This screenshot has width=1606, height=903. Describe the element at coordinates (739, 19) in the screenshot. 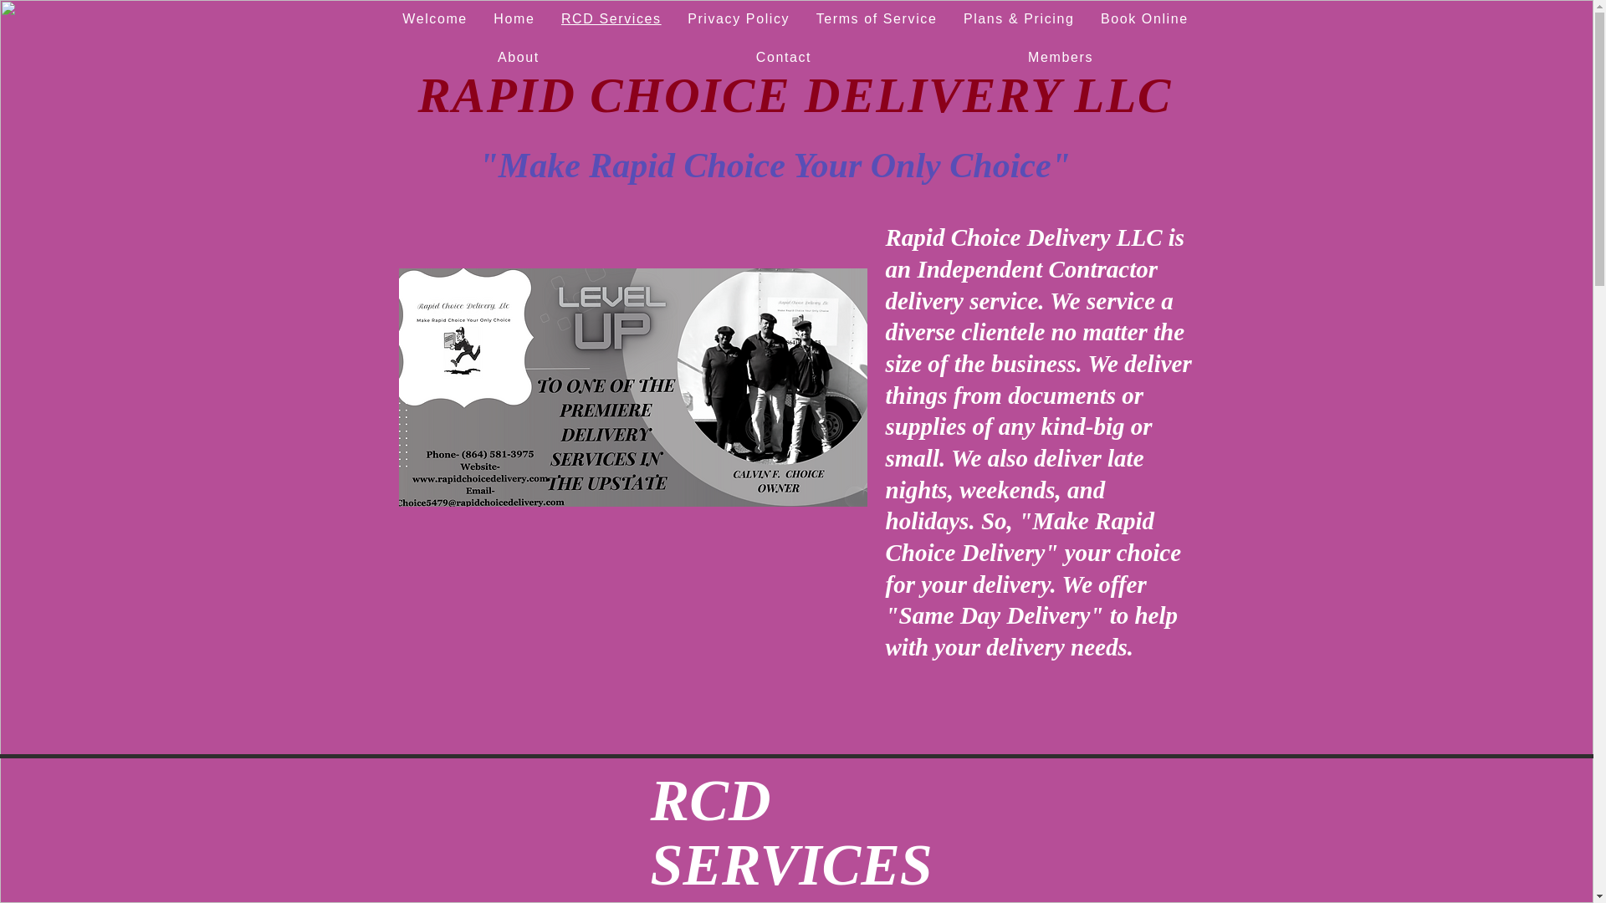

I see `Privacy Policy` at that location.